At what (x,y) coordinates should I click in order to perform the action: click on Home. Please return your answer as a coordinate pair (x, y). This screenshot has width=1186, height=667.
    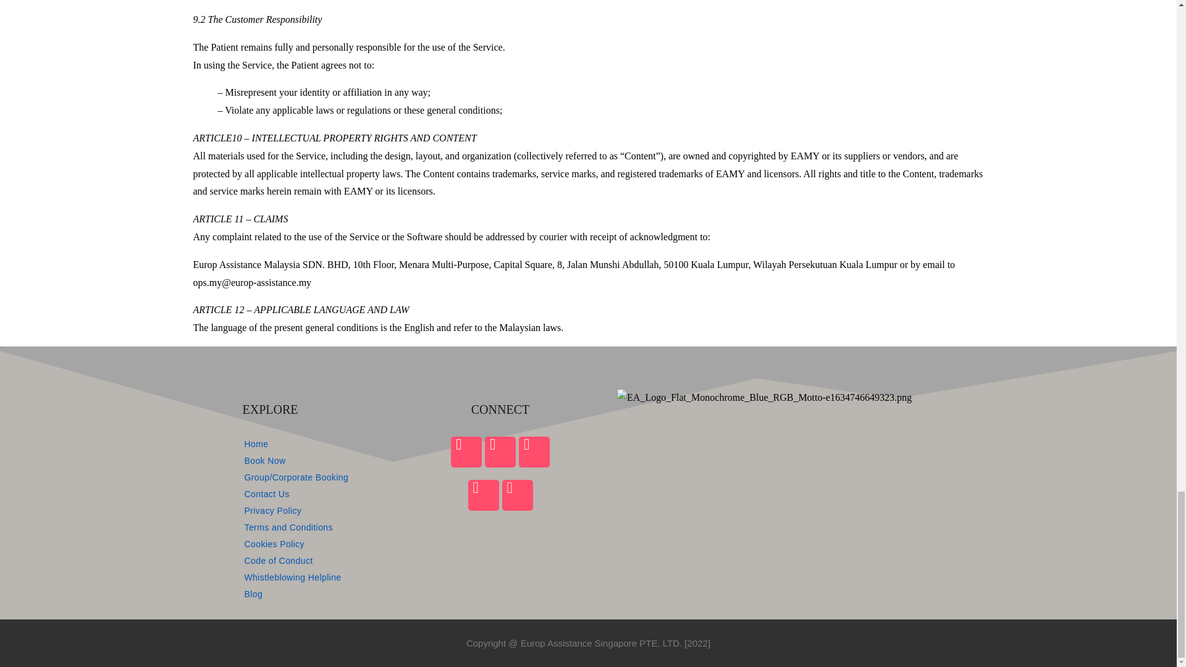
    Looking at the image, I should click on (324, 444).